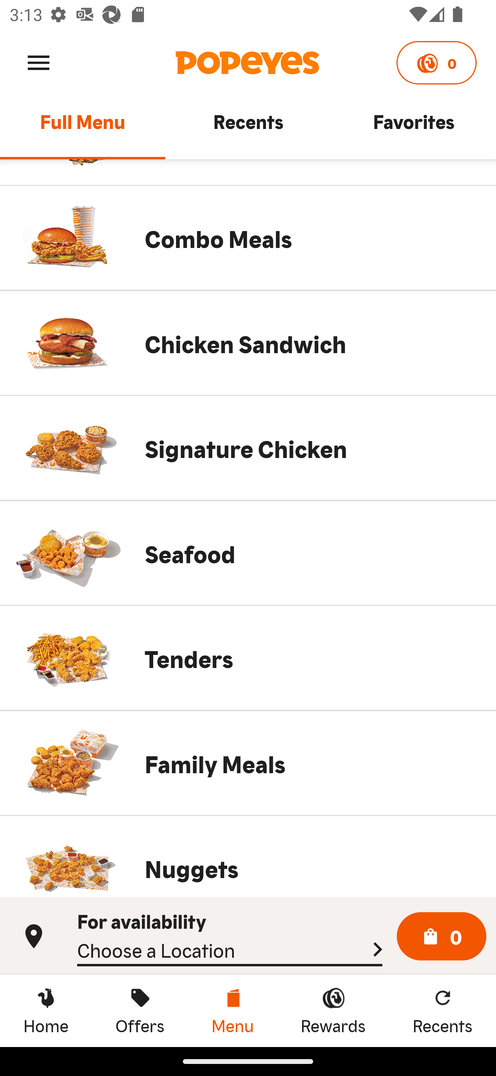 The width and height of the screenshot is (496, 1076). I want to click on Menu , so click(39, 62).